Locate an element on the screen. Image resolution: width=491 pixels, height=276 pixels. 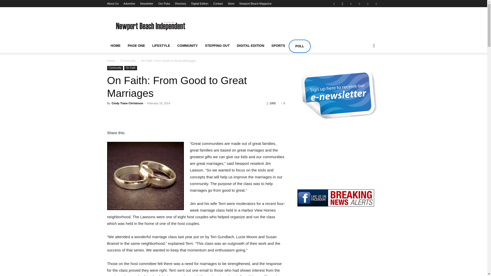
Mail is located at coordinates (359, 4).